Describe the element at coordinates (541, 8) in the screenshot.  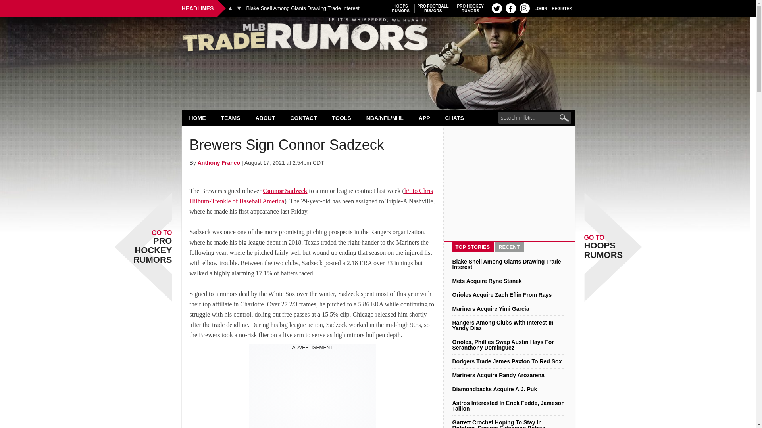
I see `LOGIN` at that location.